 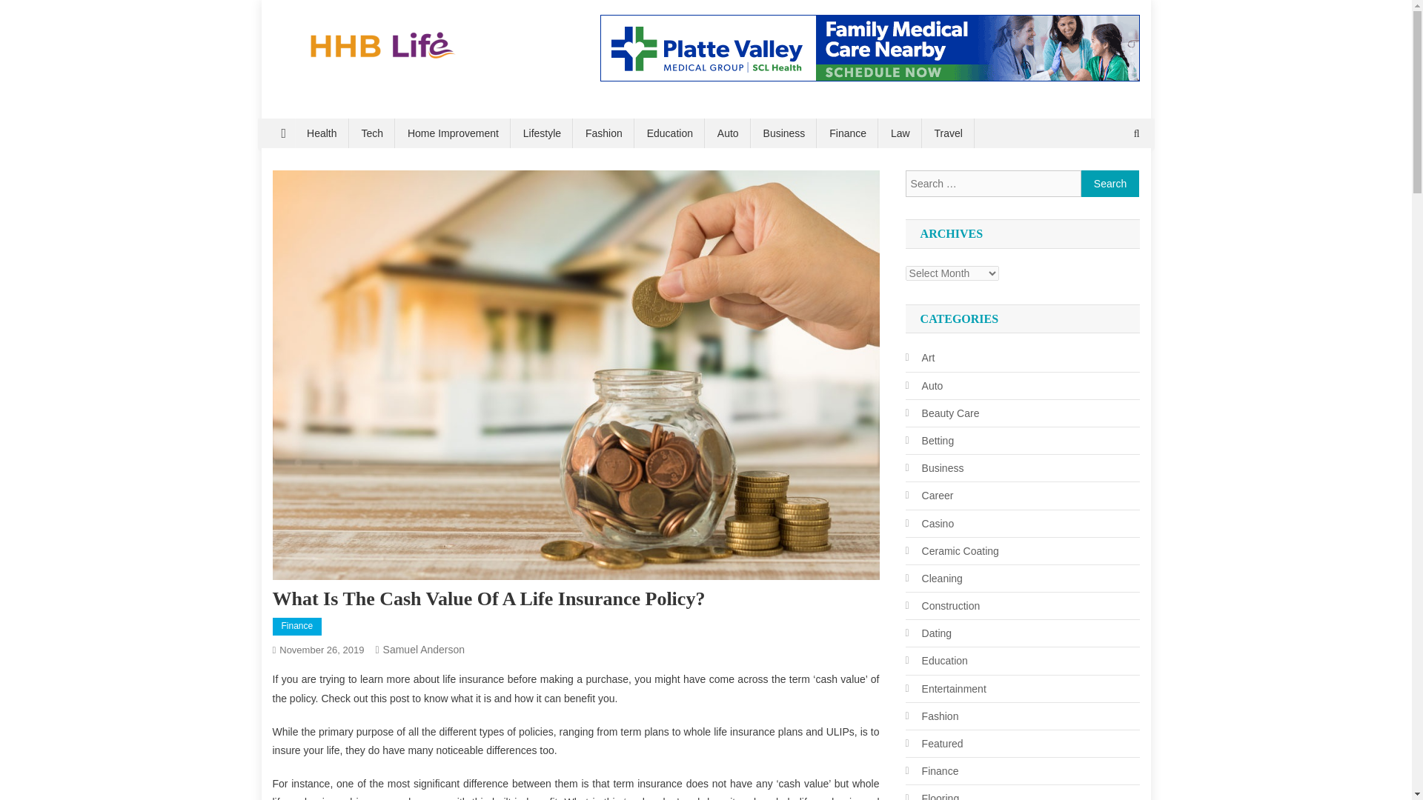 What do you see at coordinates (1108, 182) in the screenshot?
I see `Search` at bounding box center [1108, 182].